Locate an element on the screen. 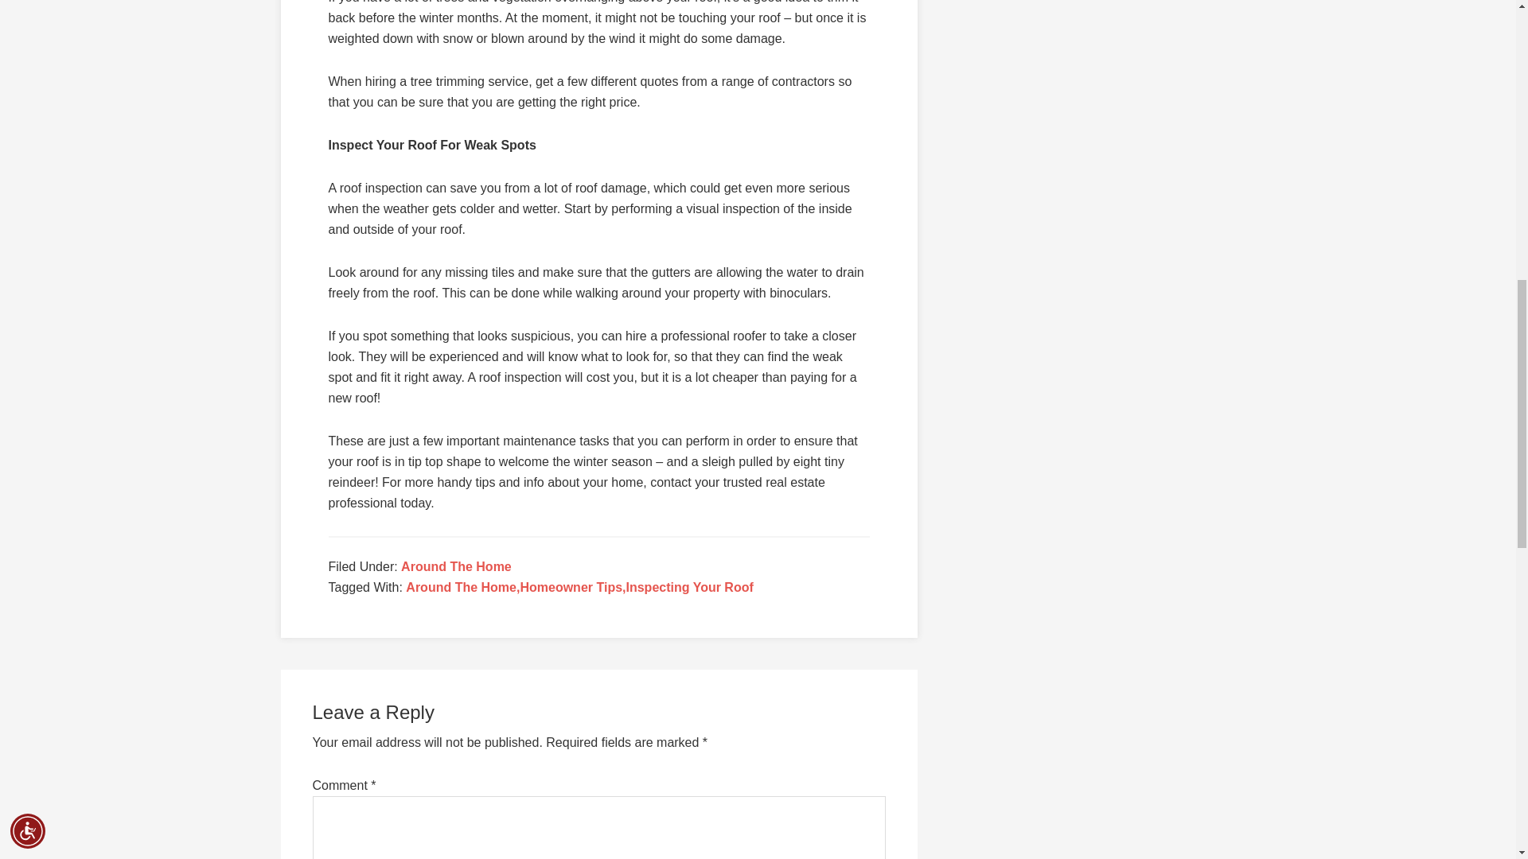  Around The Home is located at coordinates (456, 566).